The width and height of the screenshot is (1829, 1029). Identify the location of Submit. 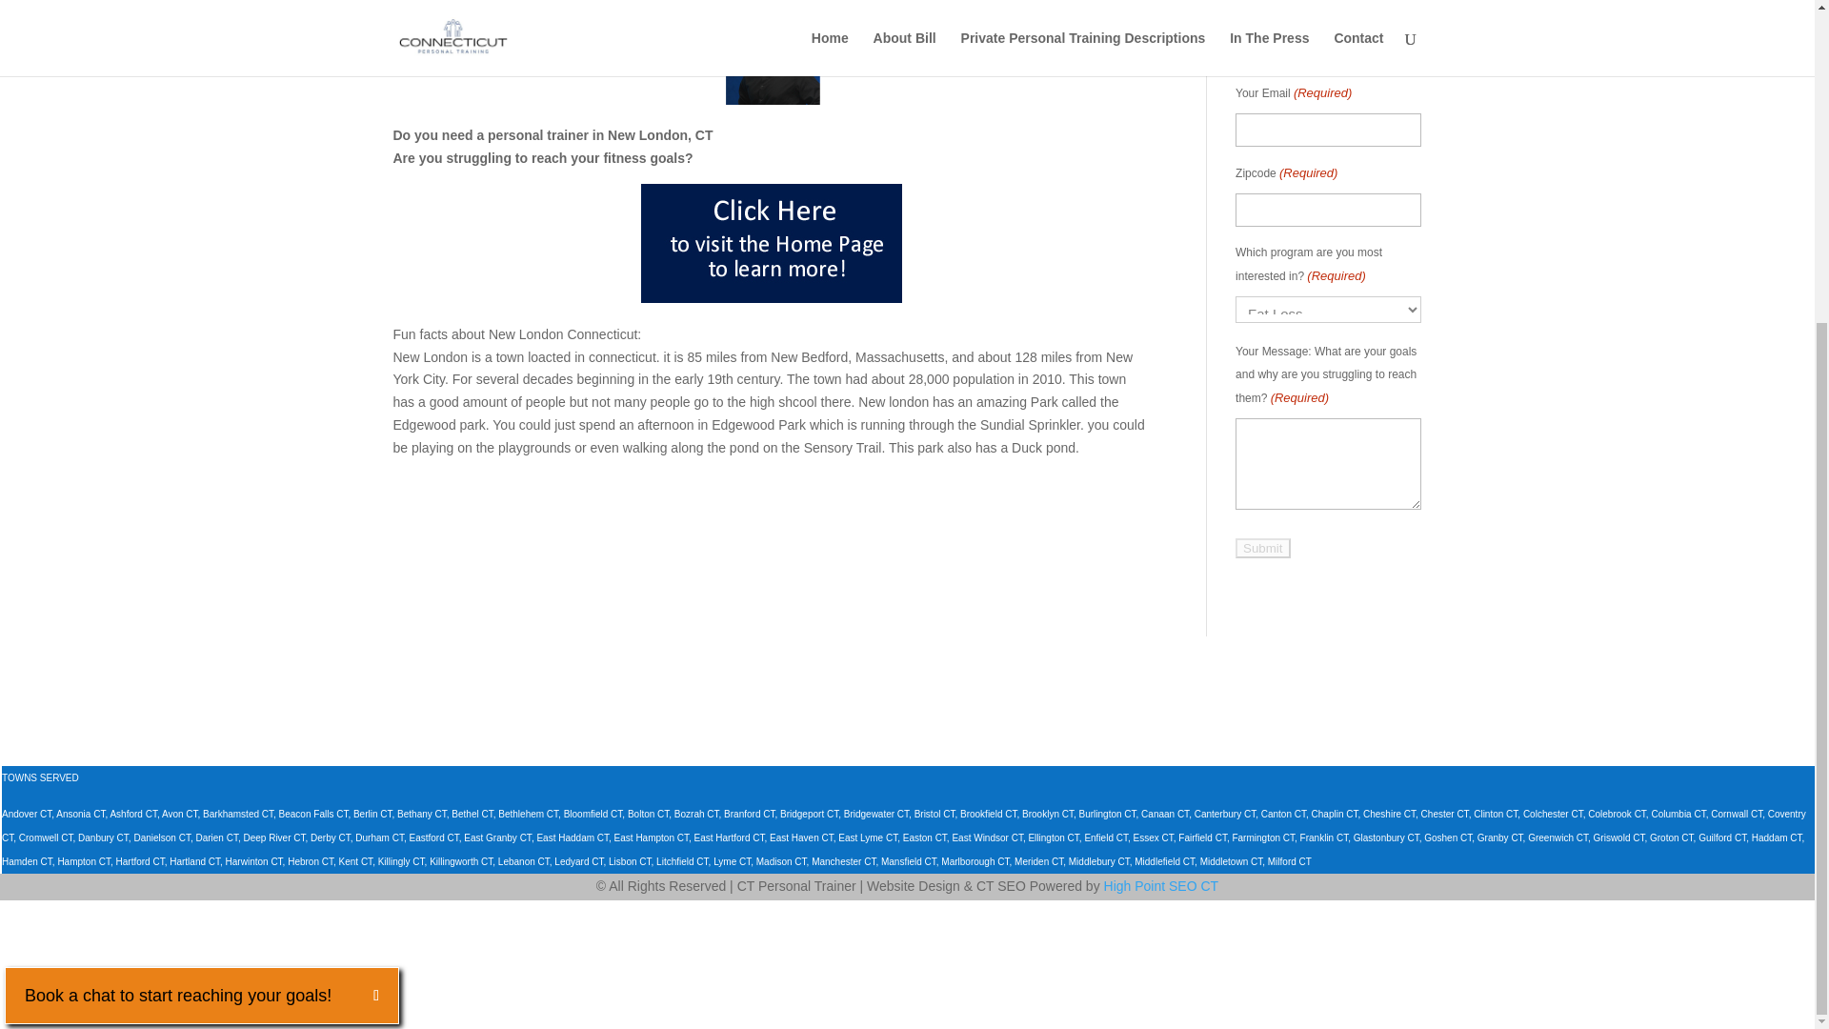
(1262, 548).